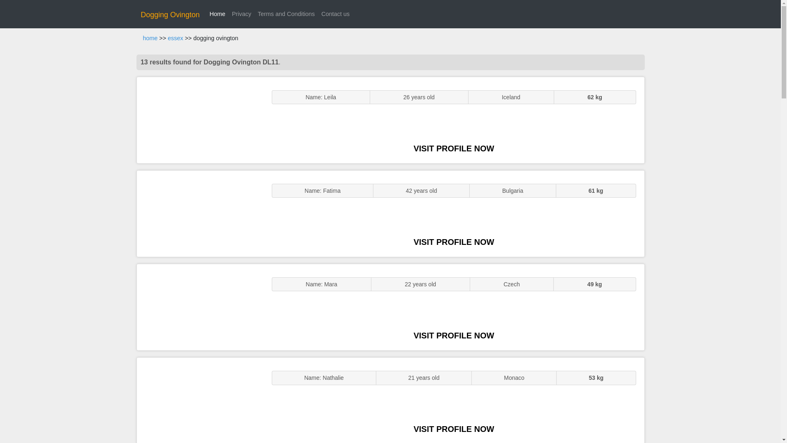  What do you see at coordinates (175, 38) in the screenshot?
I see `essex` at bounding box center [175, 38].